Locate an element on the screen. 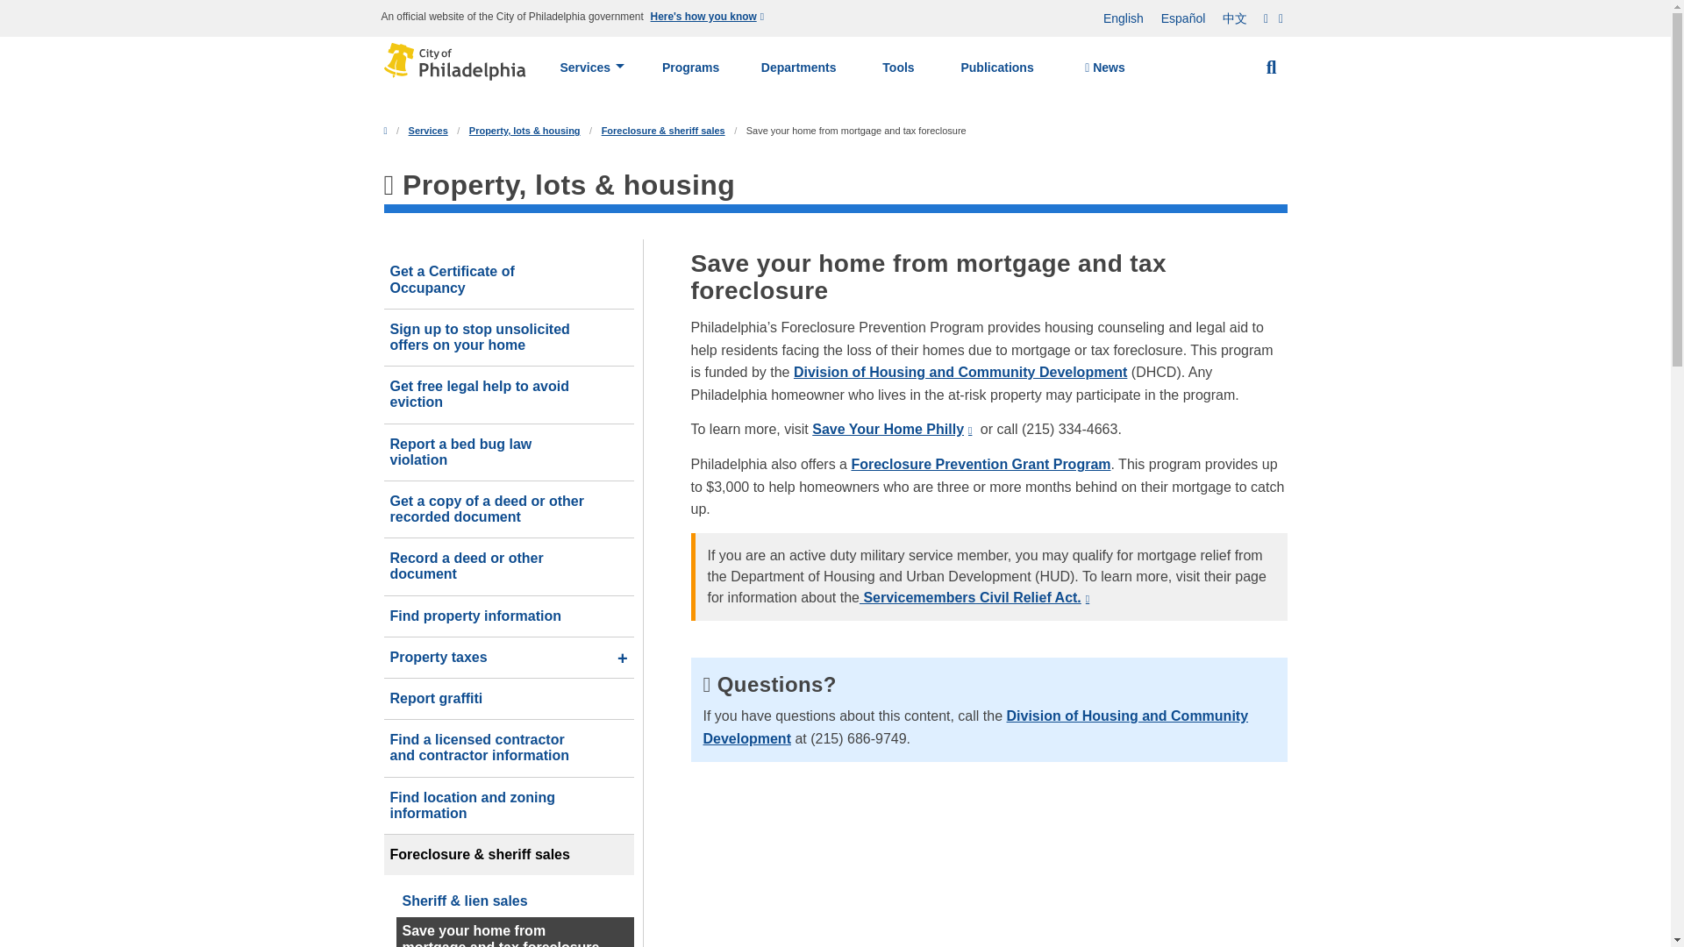 The height and width of the screenshot is (947, 1684). Get free legal help to avoid eviction is located at coordinates (509, 394).